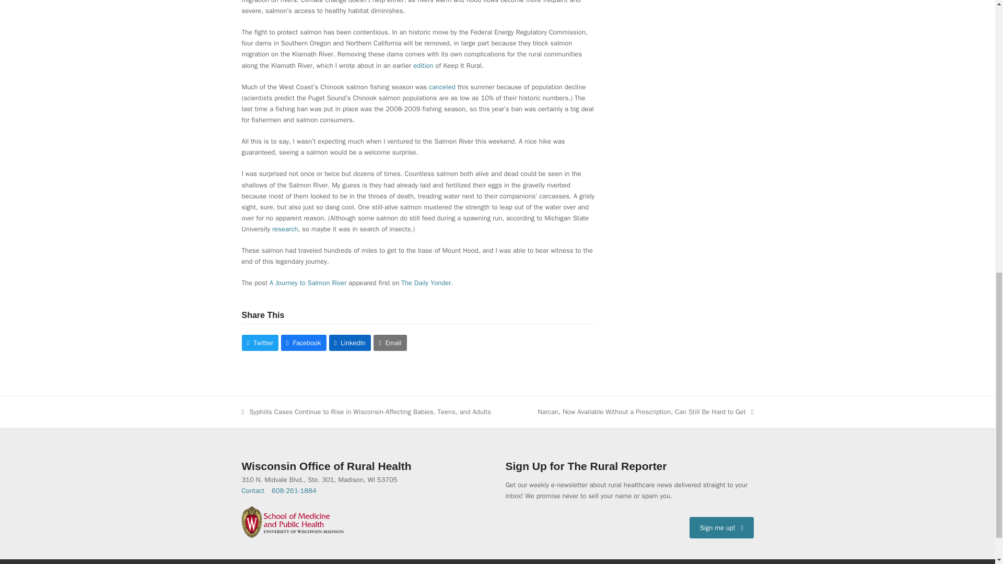 This screenshot has height=564, width=1003. Describe the element at coordinates (442, 87) in the screenshot. I see `canceled` at that location.